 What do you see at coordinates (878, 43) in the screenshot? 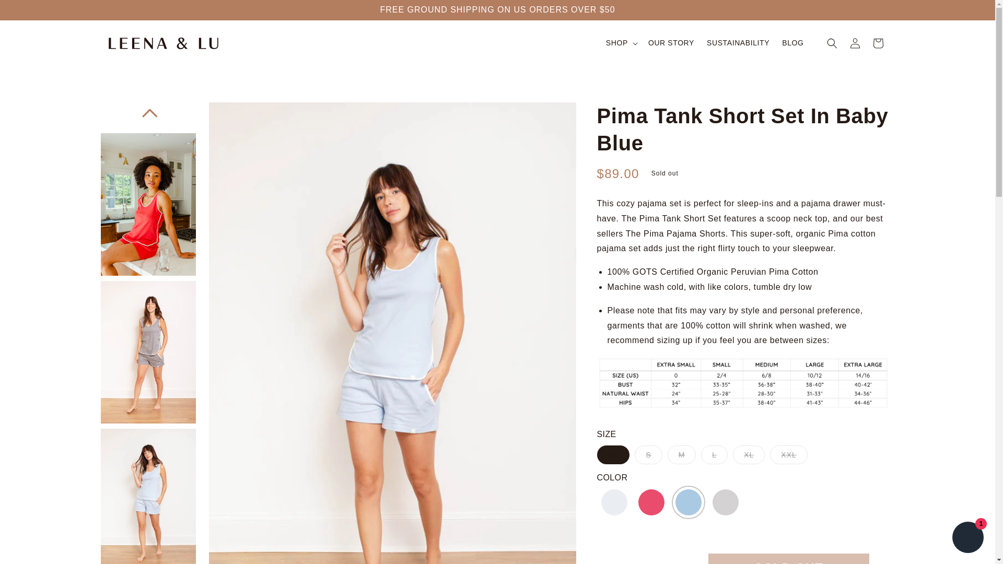
I see `Shopping Bag` at bounding box center [878, 43].